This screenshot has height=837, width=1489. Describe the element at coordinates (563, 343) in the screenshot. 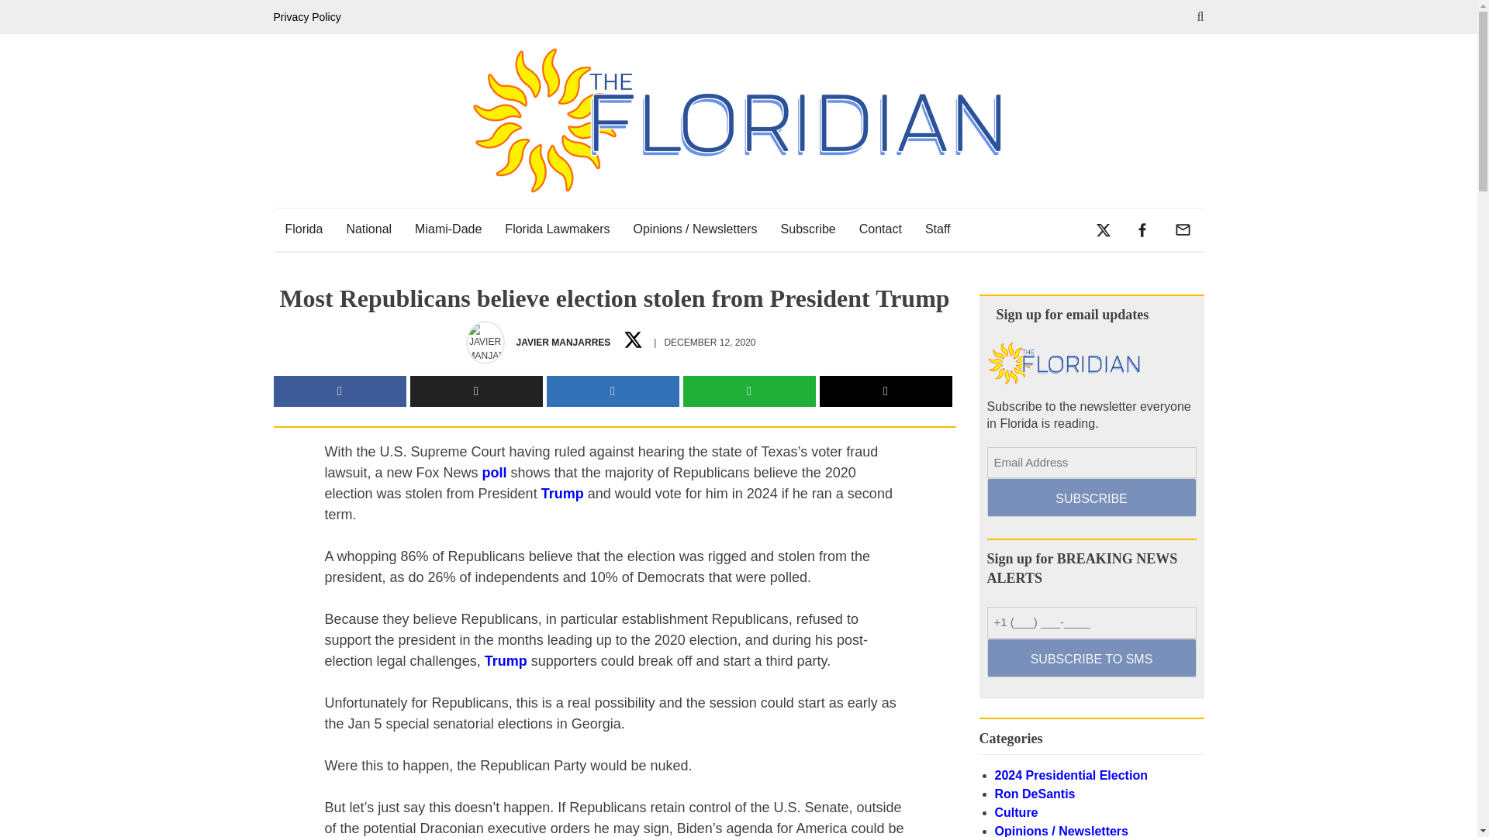

I see `JAVIER MANJARRES` at that location.